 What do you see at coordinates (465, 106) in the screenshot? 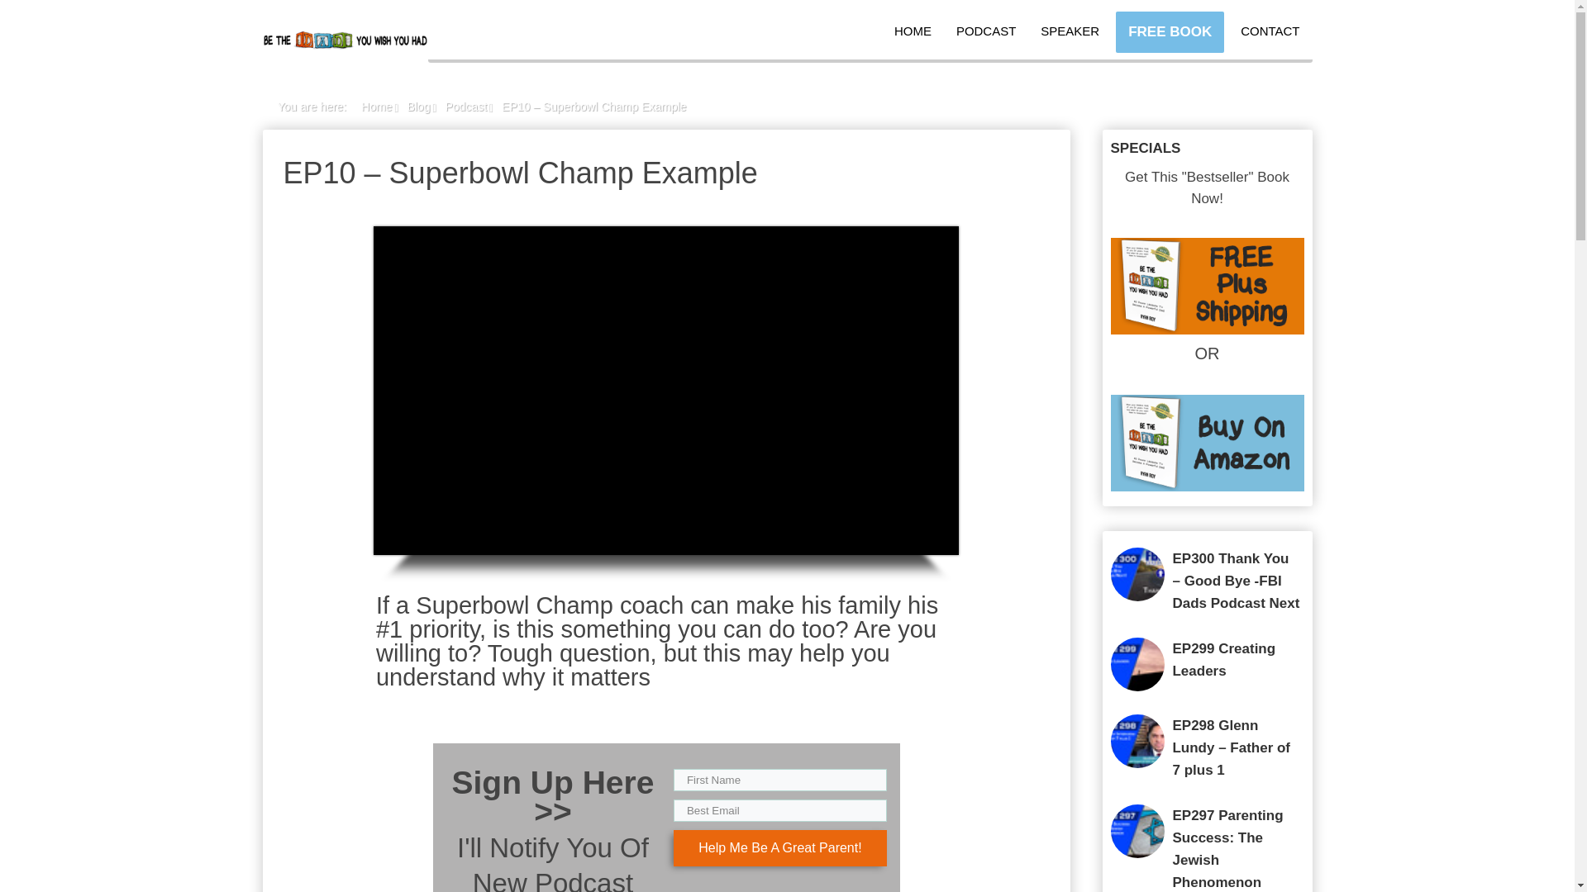
I see `Podcast` at bounding box center [465, 106].